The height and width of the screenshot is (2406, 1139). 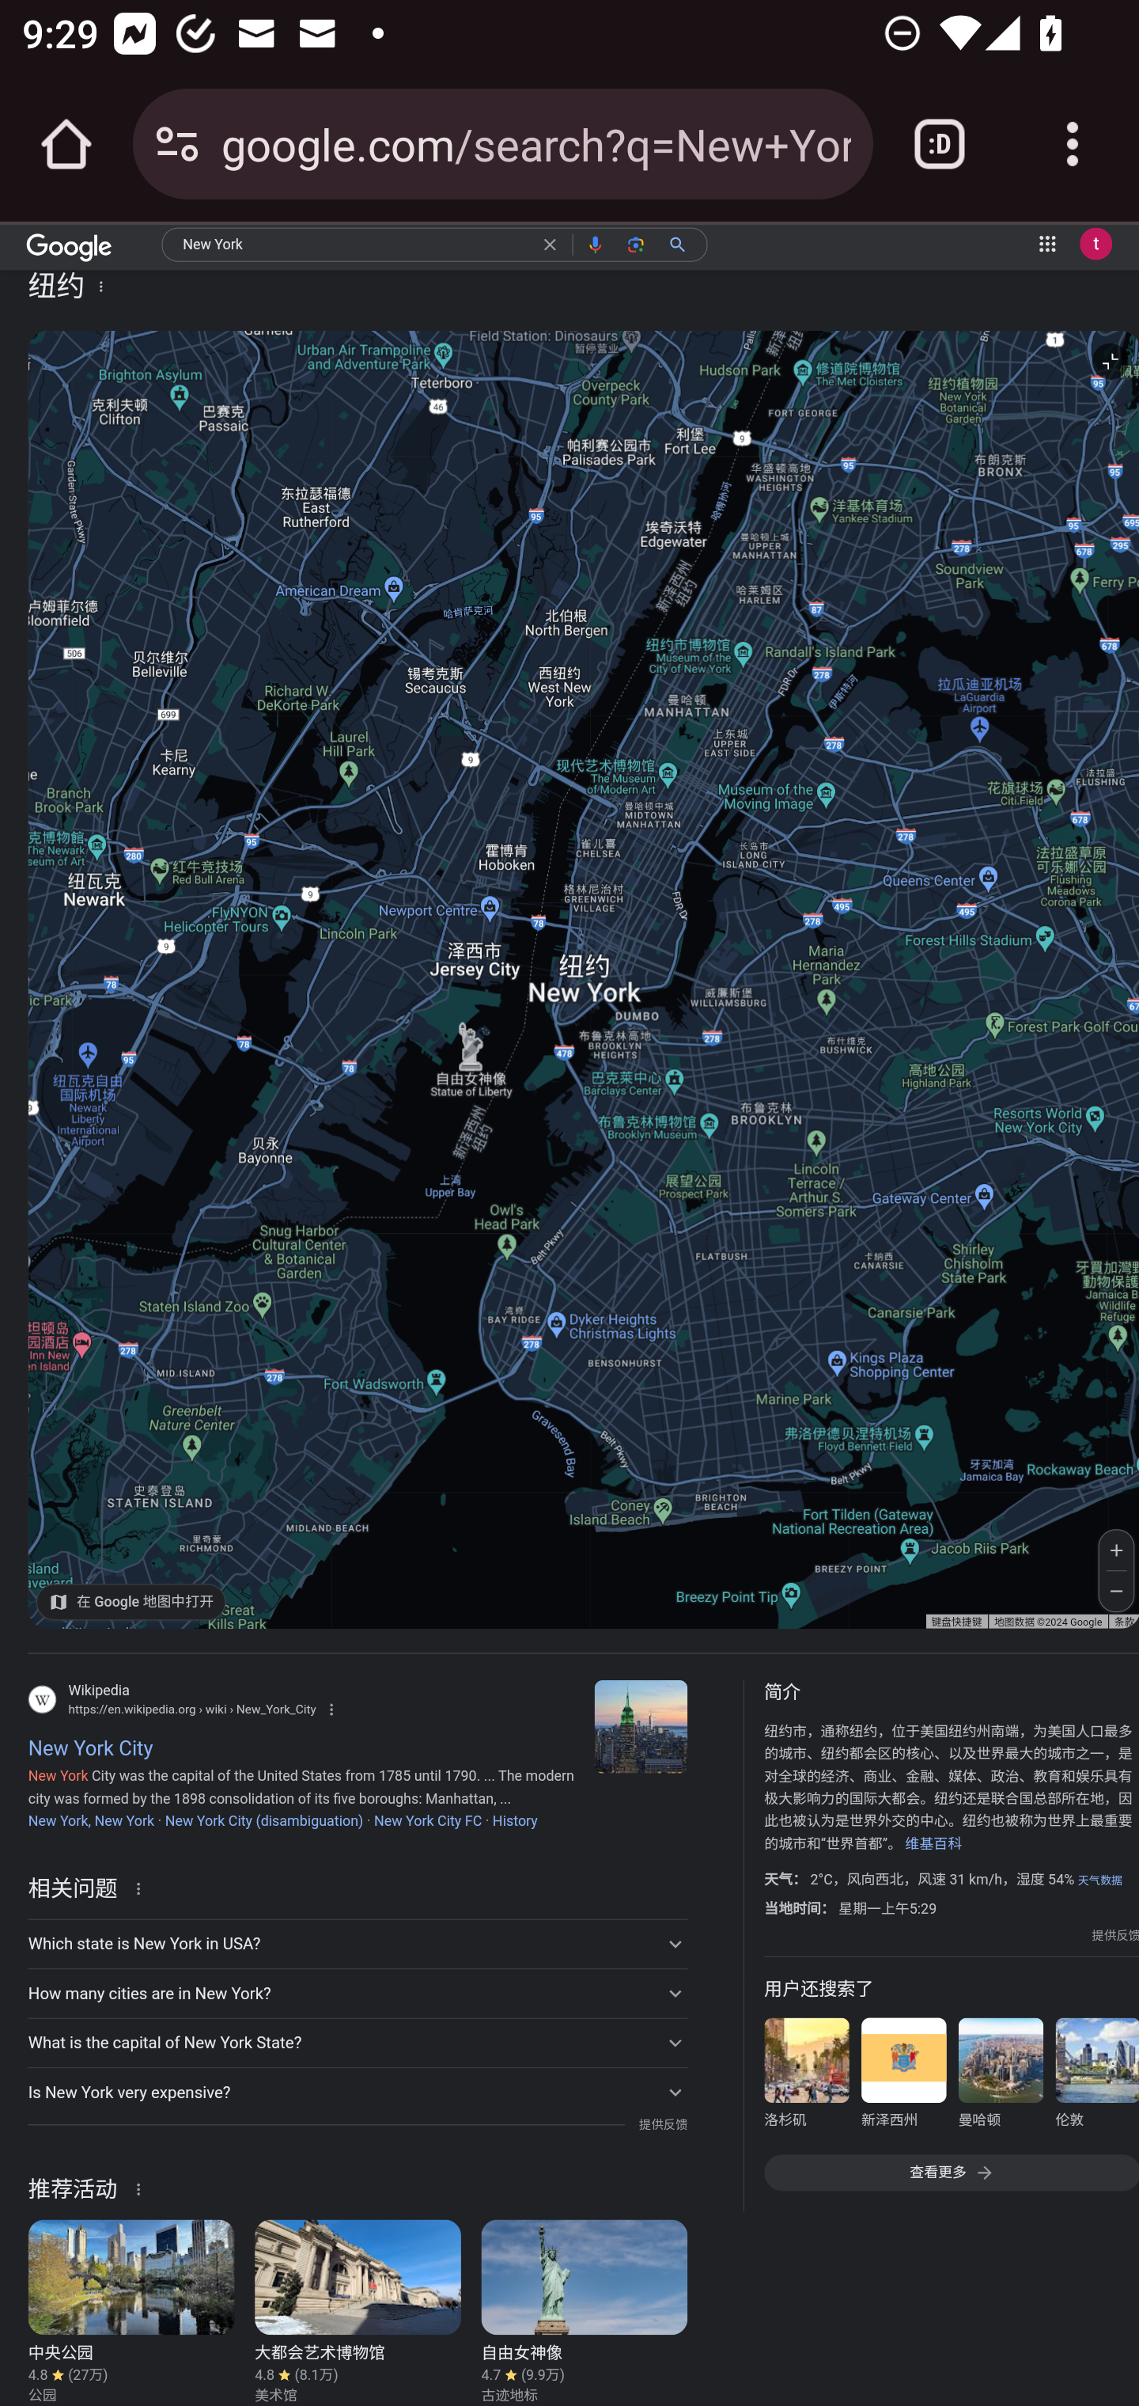 I want to click on 搜索, so click(x=683, y=242).